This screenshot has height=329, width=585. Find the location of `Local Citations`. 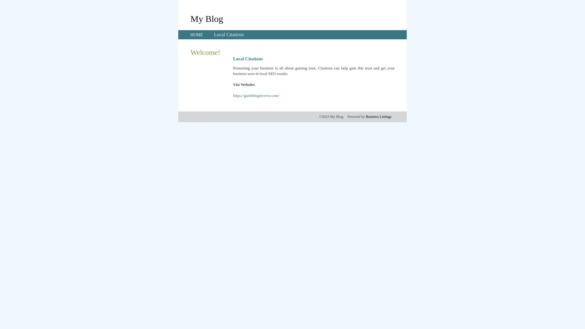

Local Citations is located at coordinates (229, 35).